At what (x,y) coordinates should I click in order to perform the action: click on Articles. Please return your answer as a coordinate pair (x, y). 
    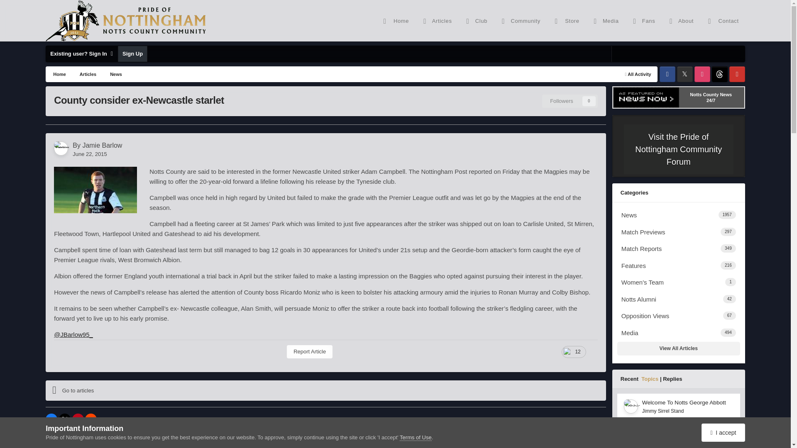
    Looking at the image, I should click on (436, 21).